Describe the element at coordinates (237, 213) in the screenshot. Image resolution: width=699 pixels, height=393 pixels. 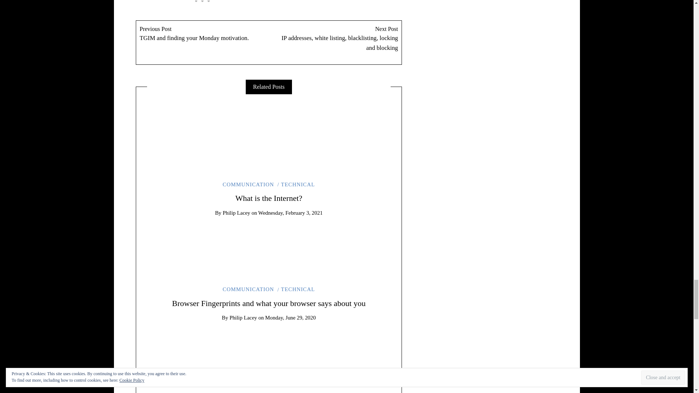
I see `What is the Internet?` at that location.